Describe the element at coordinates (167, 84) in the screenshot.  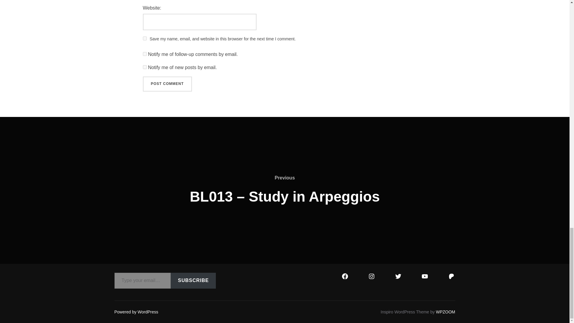
I see `Post Comment` at that location.